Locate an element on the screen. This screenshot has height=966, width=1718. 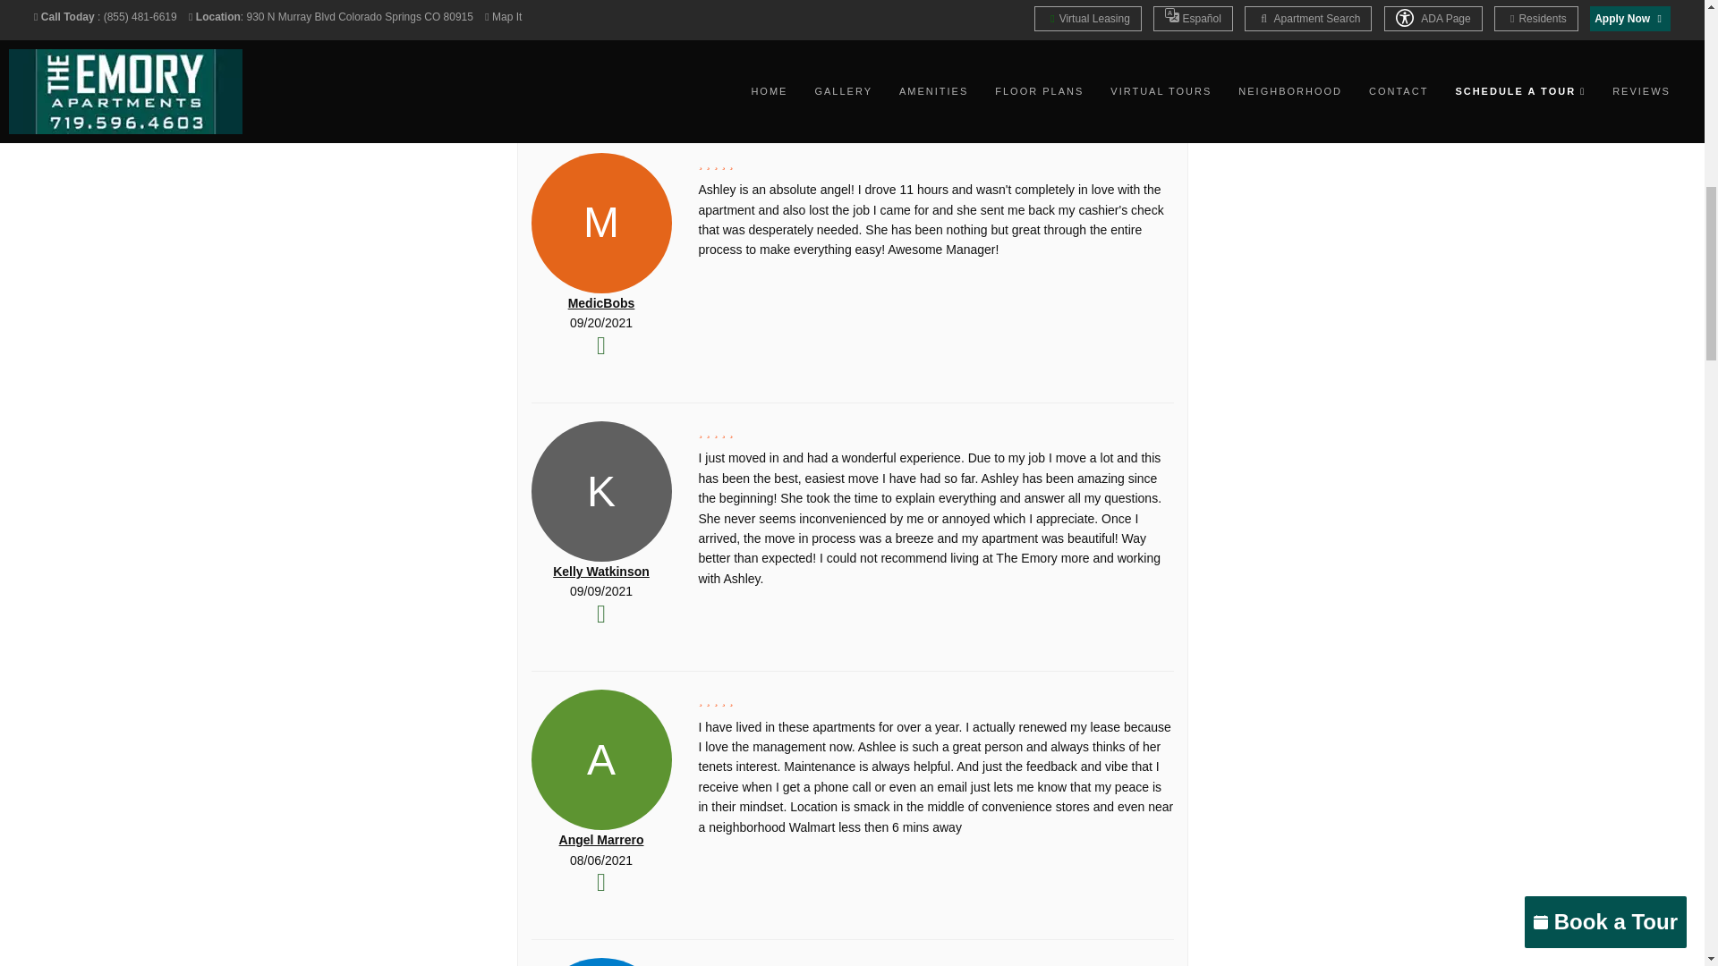
MedicBobs is located at coordinates (601, 302).